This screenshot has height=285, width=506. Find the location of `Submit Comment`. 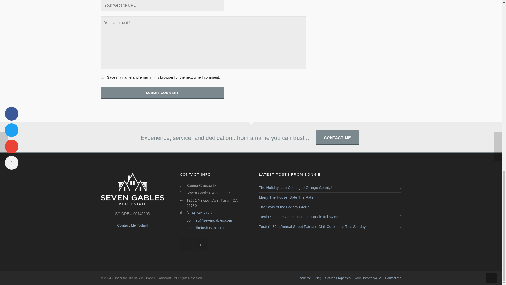

Submit Comment is located at coordinates (162, 93).